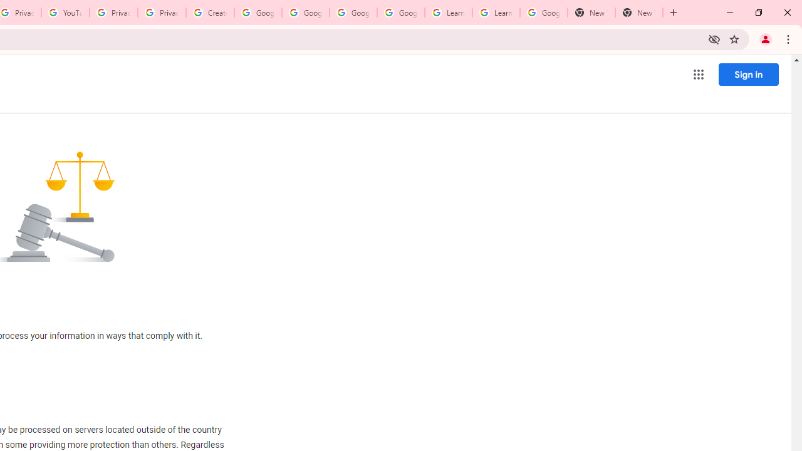  Describe the element at coordinates (639, 13) in the screenshot. I see `New Tab` at that location.